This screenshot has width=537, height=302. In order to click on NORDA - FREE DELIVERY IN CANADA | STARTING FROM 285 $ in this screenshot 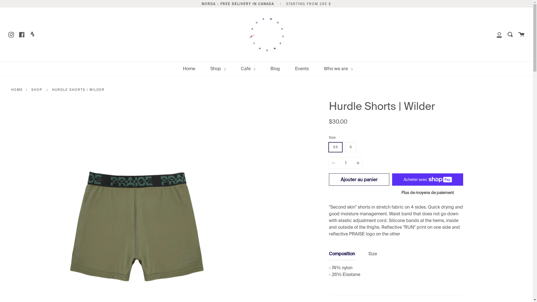, I will do `click(266, 4)`.